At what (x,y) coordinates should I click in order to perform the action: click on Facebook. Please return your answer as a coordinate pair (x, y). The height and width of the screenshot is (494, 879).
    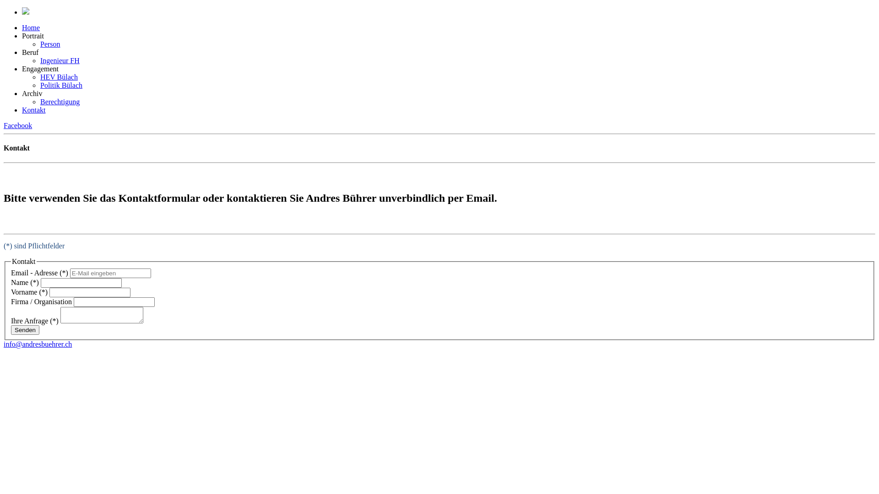
    Looking at the image, I should click on (18, 125).